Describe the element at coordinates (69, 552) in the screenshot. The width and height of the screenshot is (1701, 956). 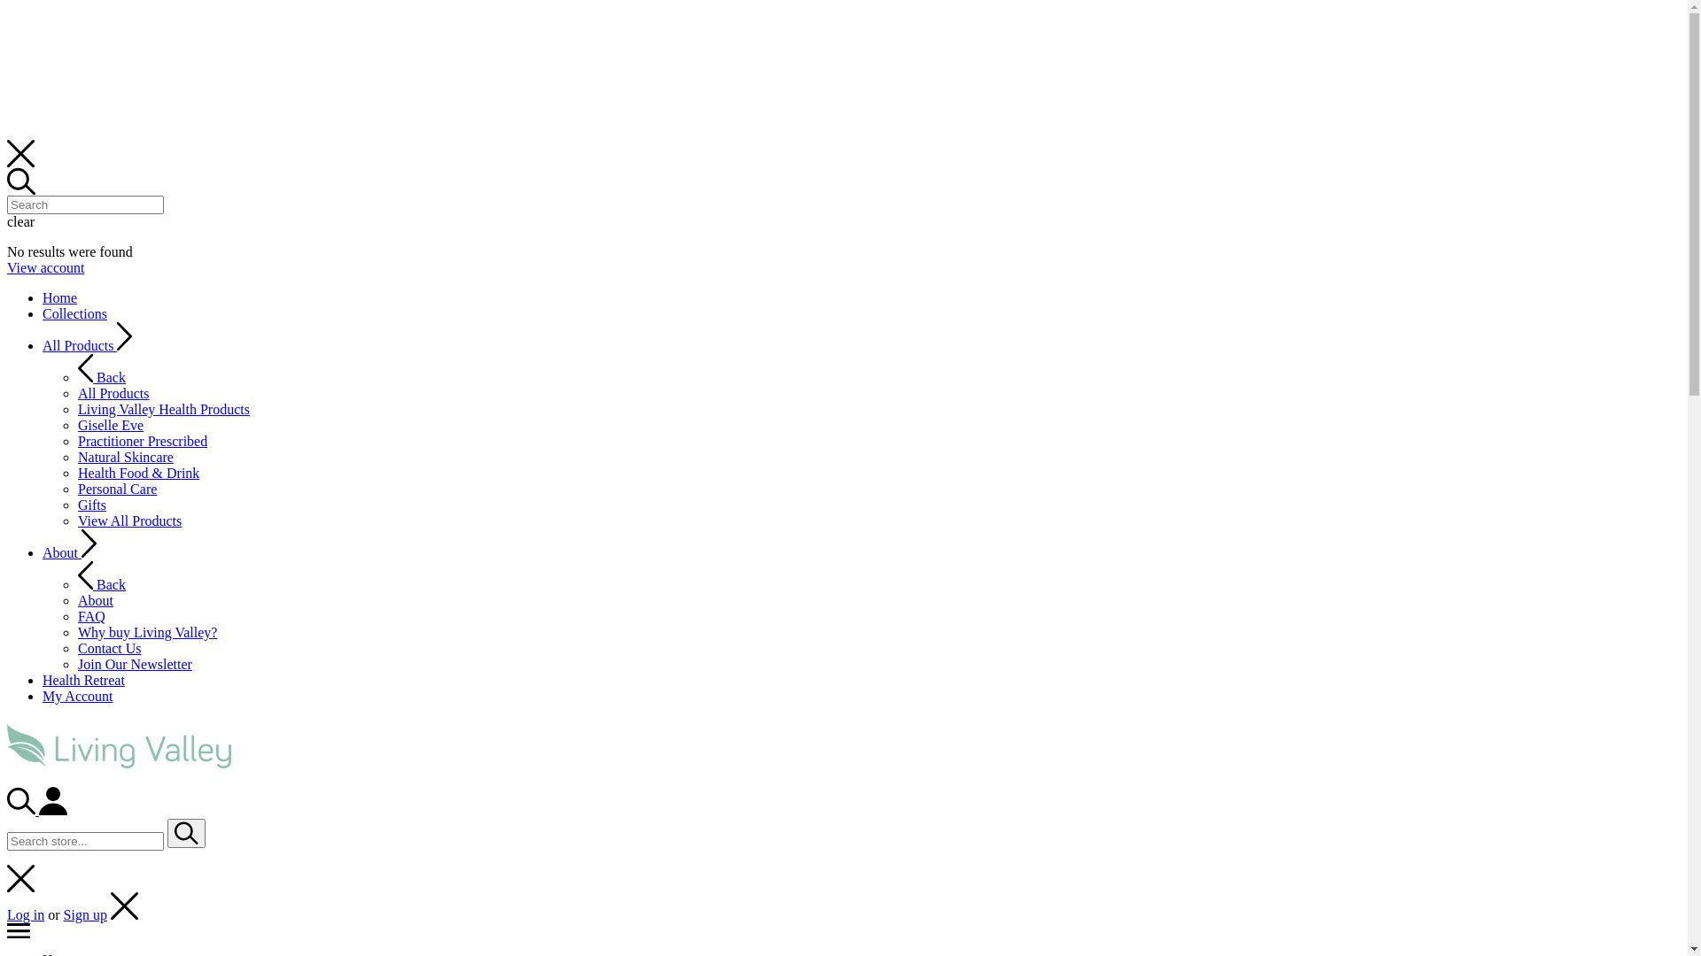
I see `About` at that location.